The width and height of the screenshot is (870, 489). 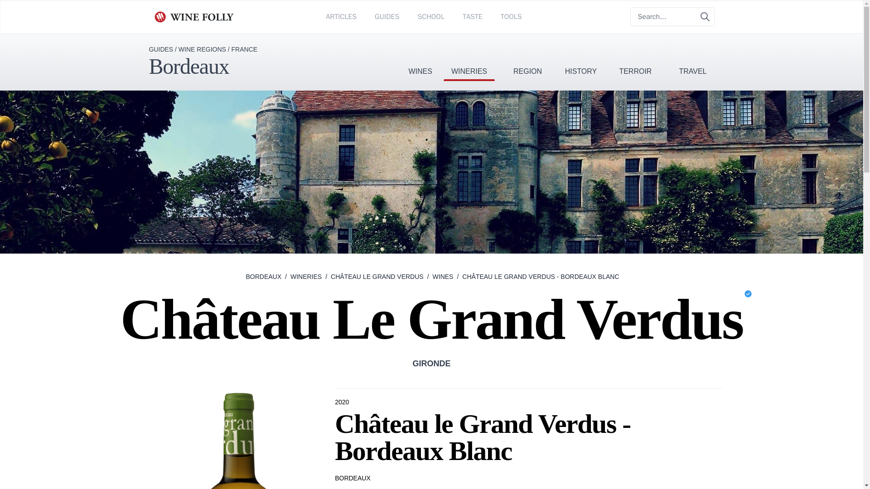 What do you see at coordinates (473, 16) in the screenshot?
I see `TASTE` at bounding box center [473, 16].